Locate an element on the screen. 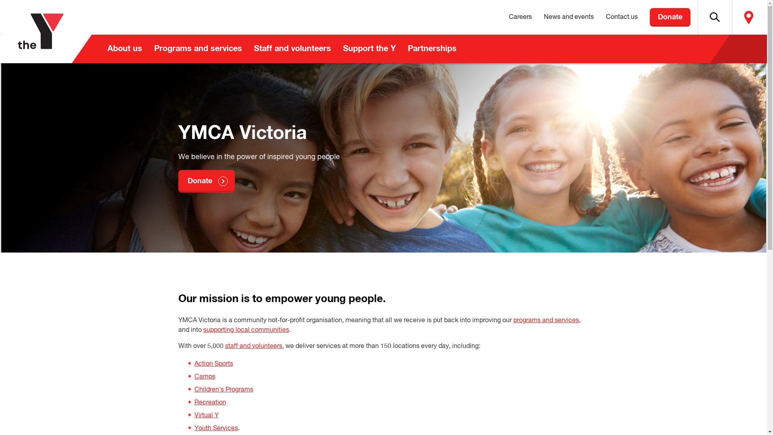 Image resolution: width=773 pixels, height=435 pixels. Locate is located at coordinates (749, 17).